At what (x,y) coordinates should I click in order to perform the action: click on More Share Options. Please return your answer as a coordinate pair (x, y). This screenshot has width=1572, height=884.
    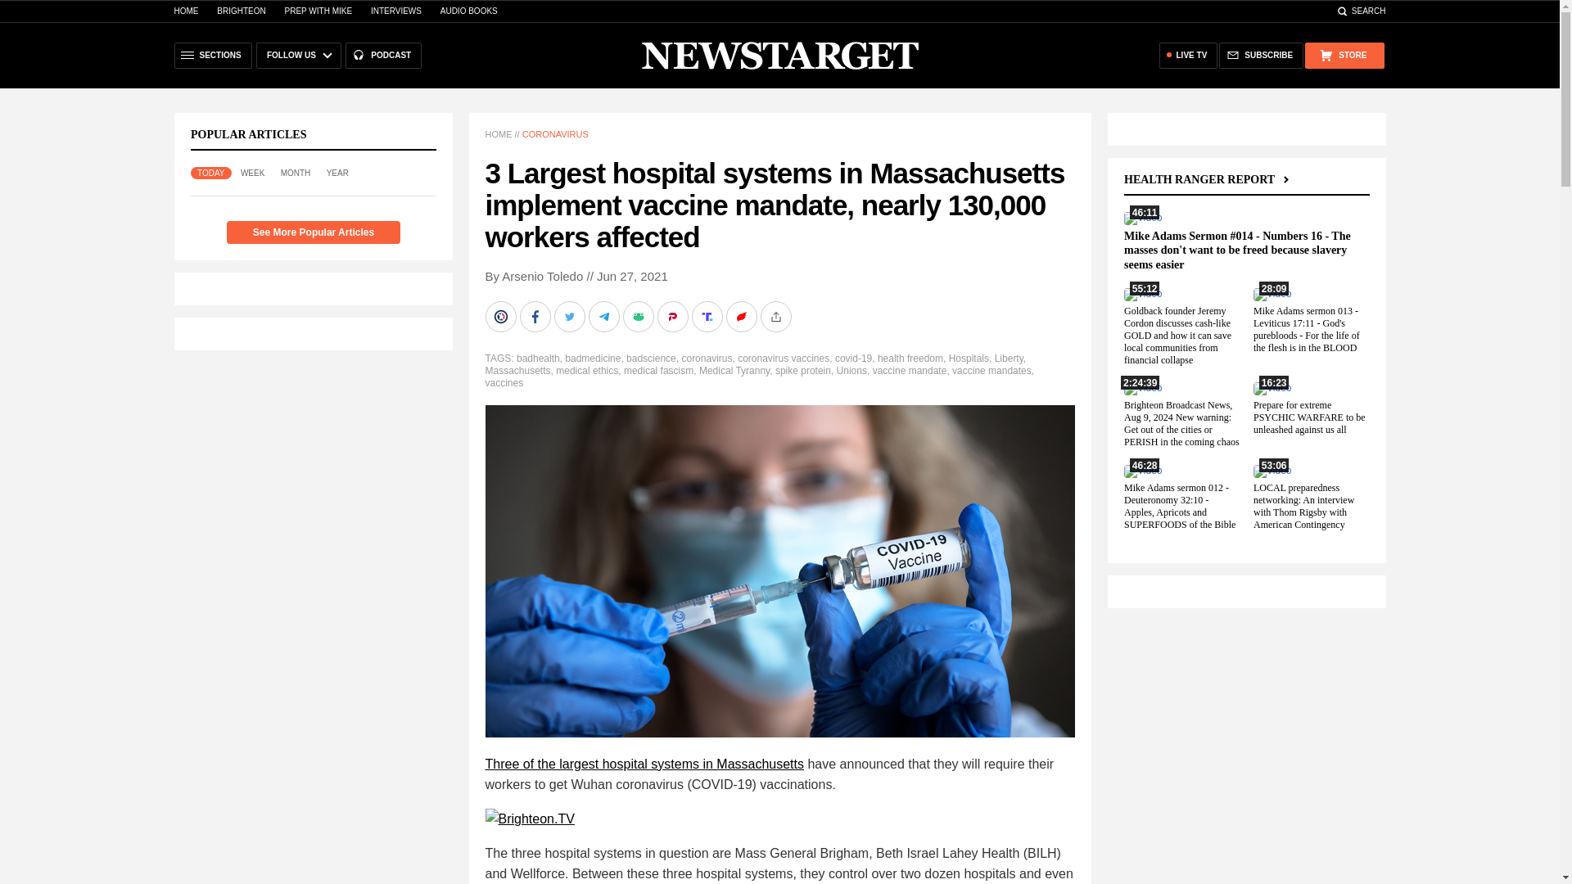
    Looking at the image, I should click on (776, 317).